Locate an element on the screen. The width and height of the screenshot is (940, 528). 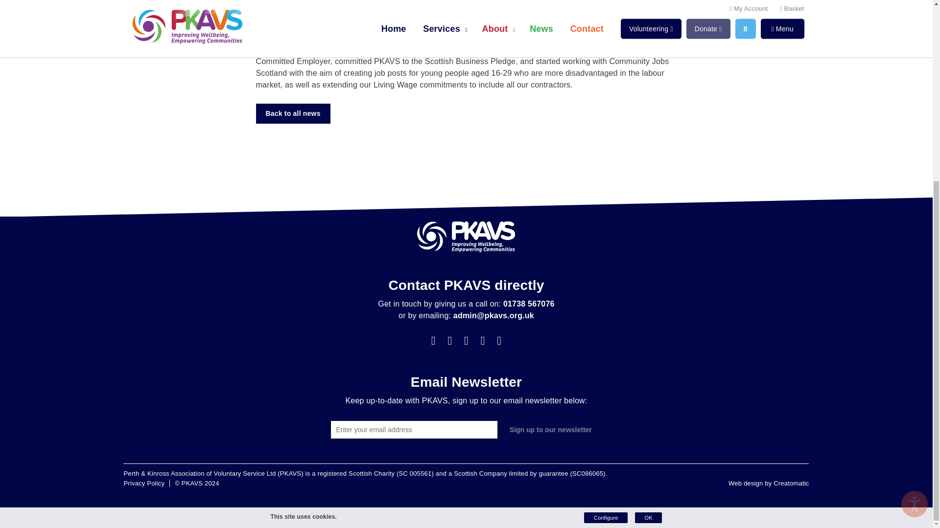
Listen with the ReachDeck Toolbar is located at coordinates (915, 233).